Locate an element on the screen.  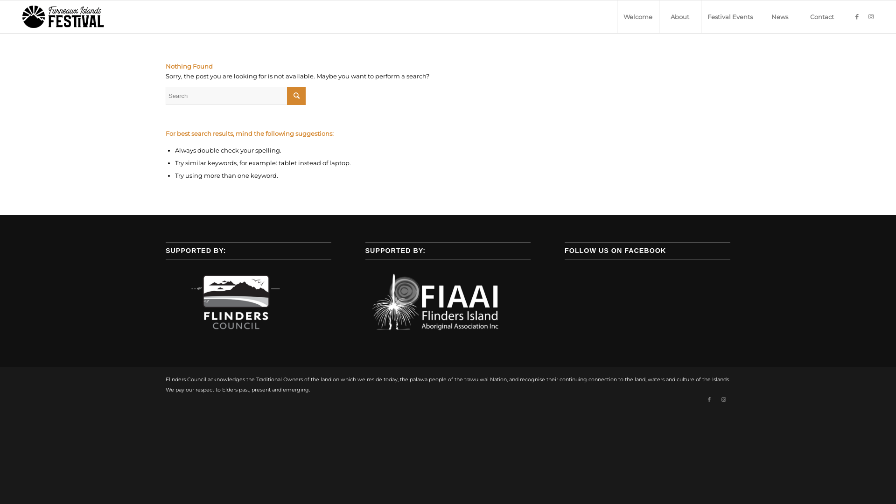
Instagram is located at coordinates (871, 16).